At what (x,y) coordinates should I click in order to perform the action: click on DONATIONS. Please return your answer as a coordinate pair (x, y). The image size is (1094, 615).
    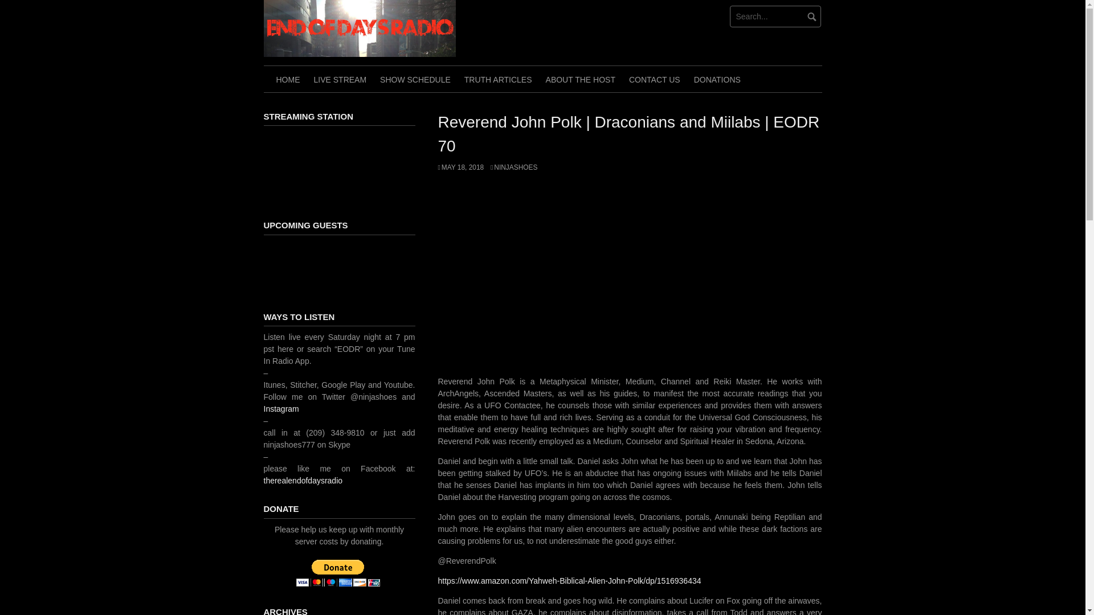
    Looking at the image, I should click on (717, 79).